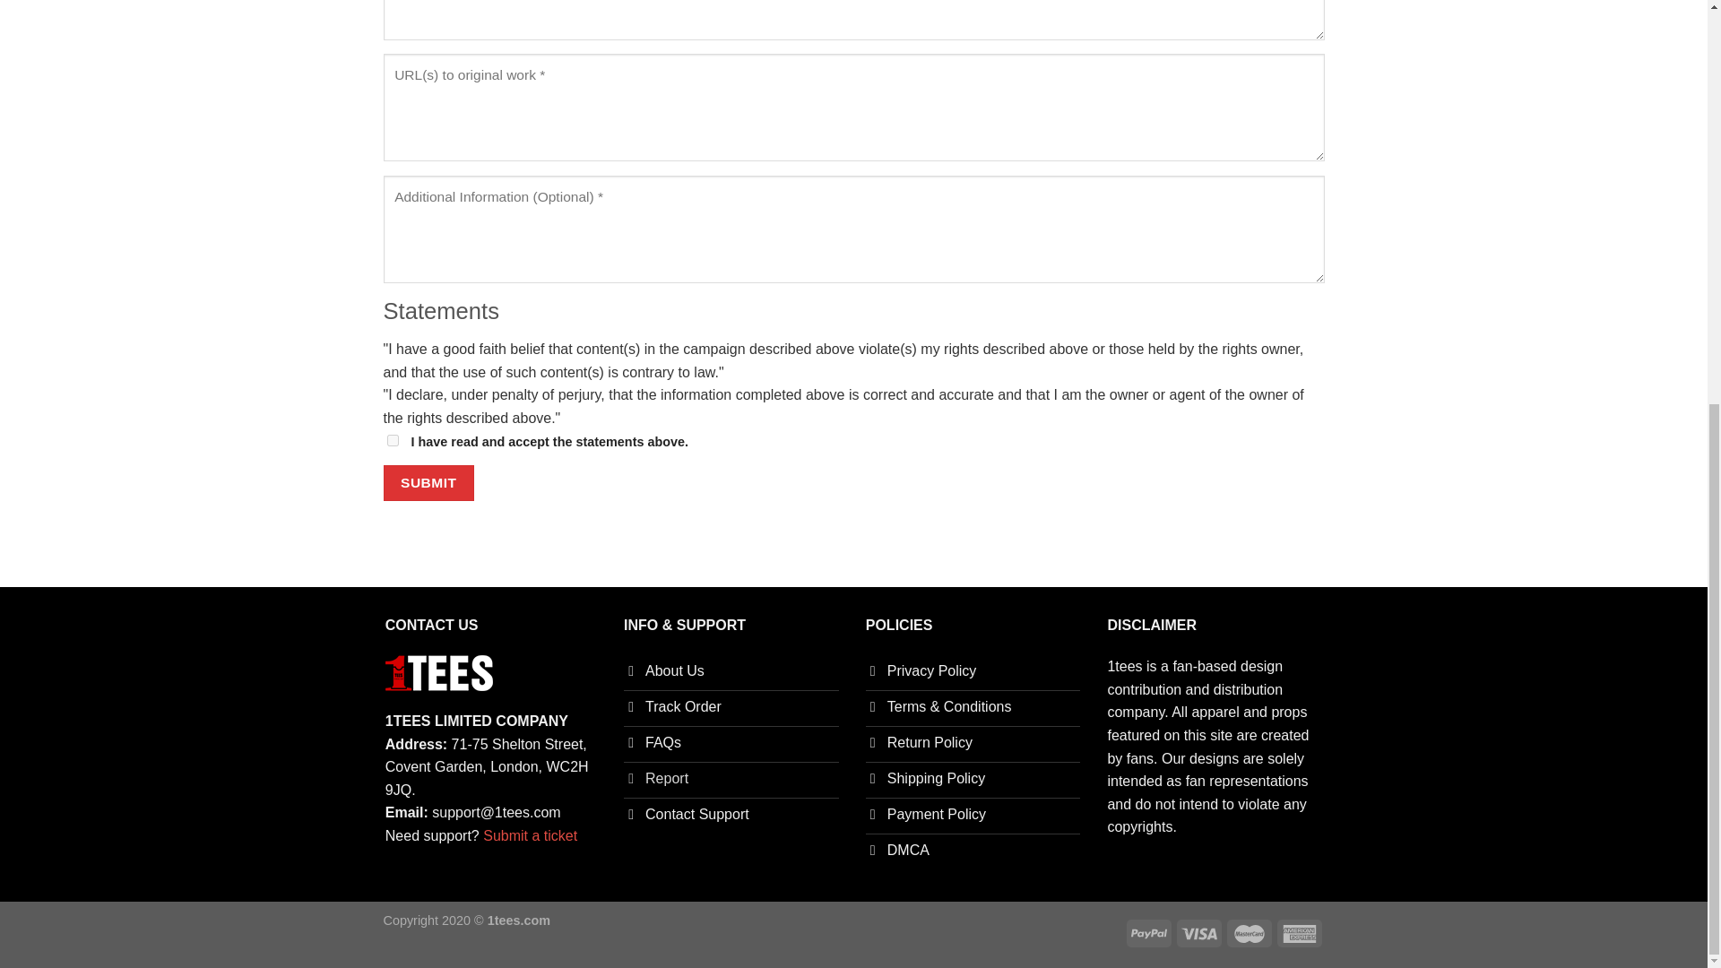 The width and height of the screenshot is (1721, 968). What do you see at coordinates (731, 745) in the screenshot?
I see `FAQs` at bounding box center [731, 745].